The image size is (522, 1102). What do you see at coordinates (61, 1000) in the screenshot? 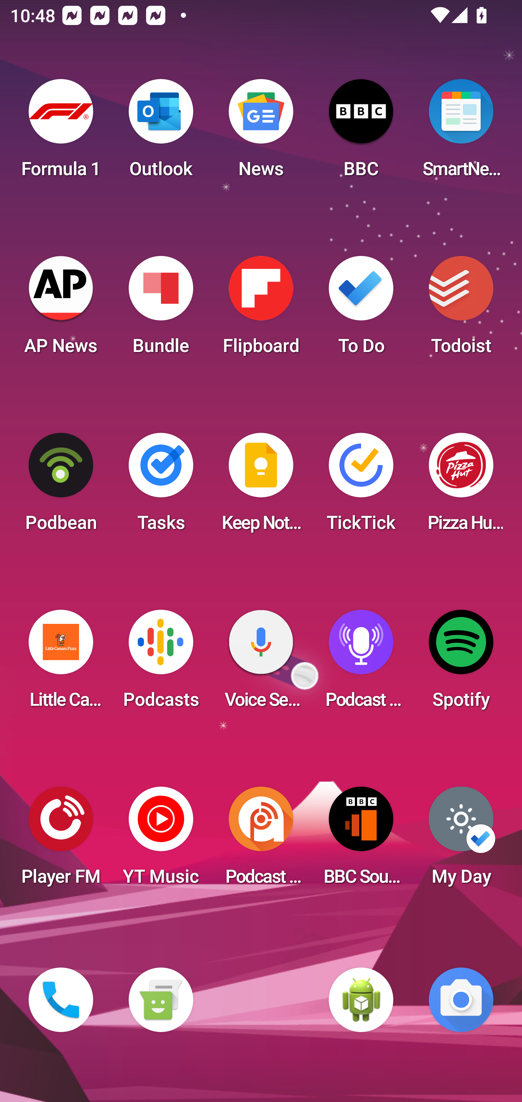
I see `Phone` at bounding box center [61, 1000].